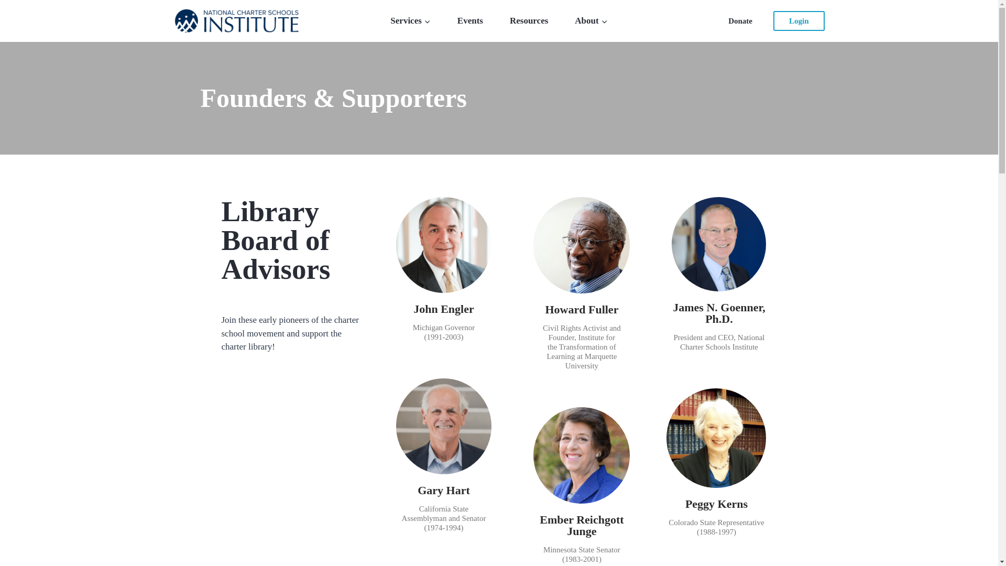 This screenshot has width=1006, height=566. I want to click on Events, so click(469, 21).